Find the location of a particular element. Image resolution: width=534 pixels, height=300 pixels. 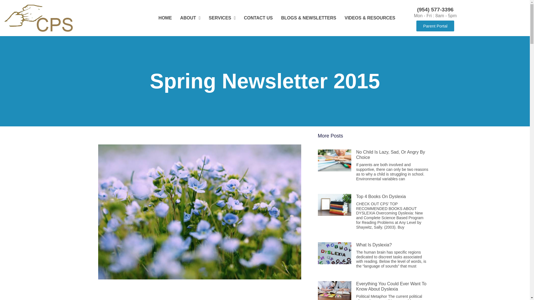

HOME is located at coordinates (165, 18).